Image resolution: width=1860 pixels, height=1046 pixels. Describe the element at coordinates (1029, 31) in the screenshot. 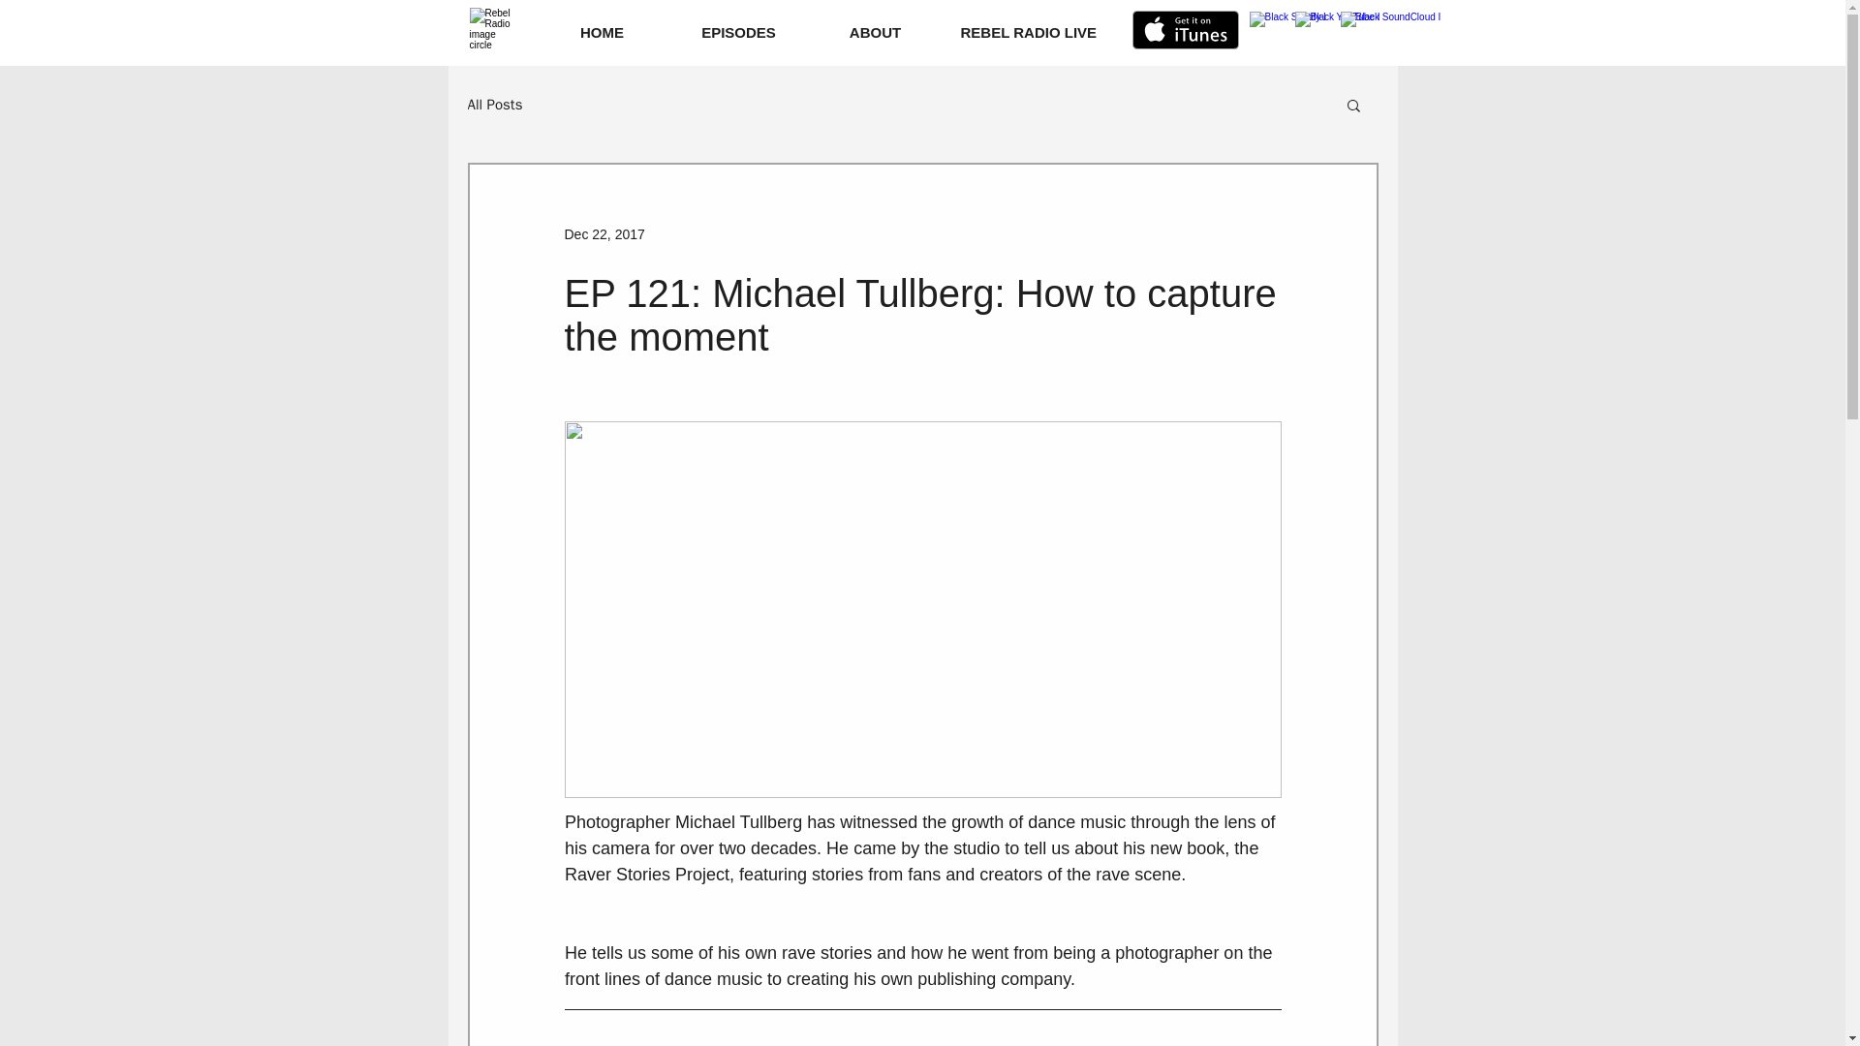

I see `REBEL RADIO LIVE` at that location.